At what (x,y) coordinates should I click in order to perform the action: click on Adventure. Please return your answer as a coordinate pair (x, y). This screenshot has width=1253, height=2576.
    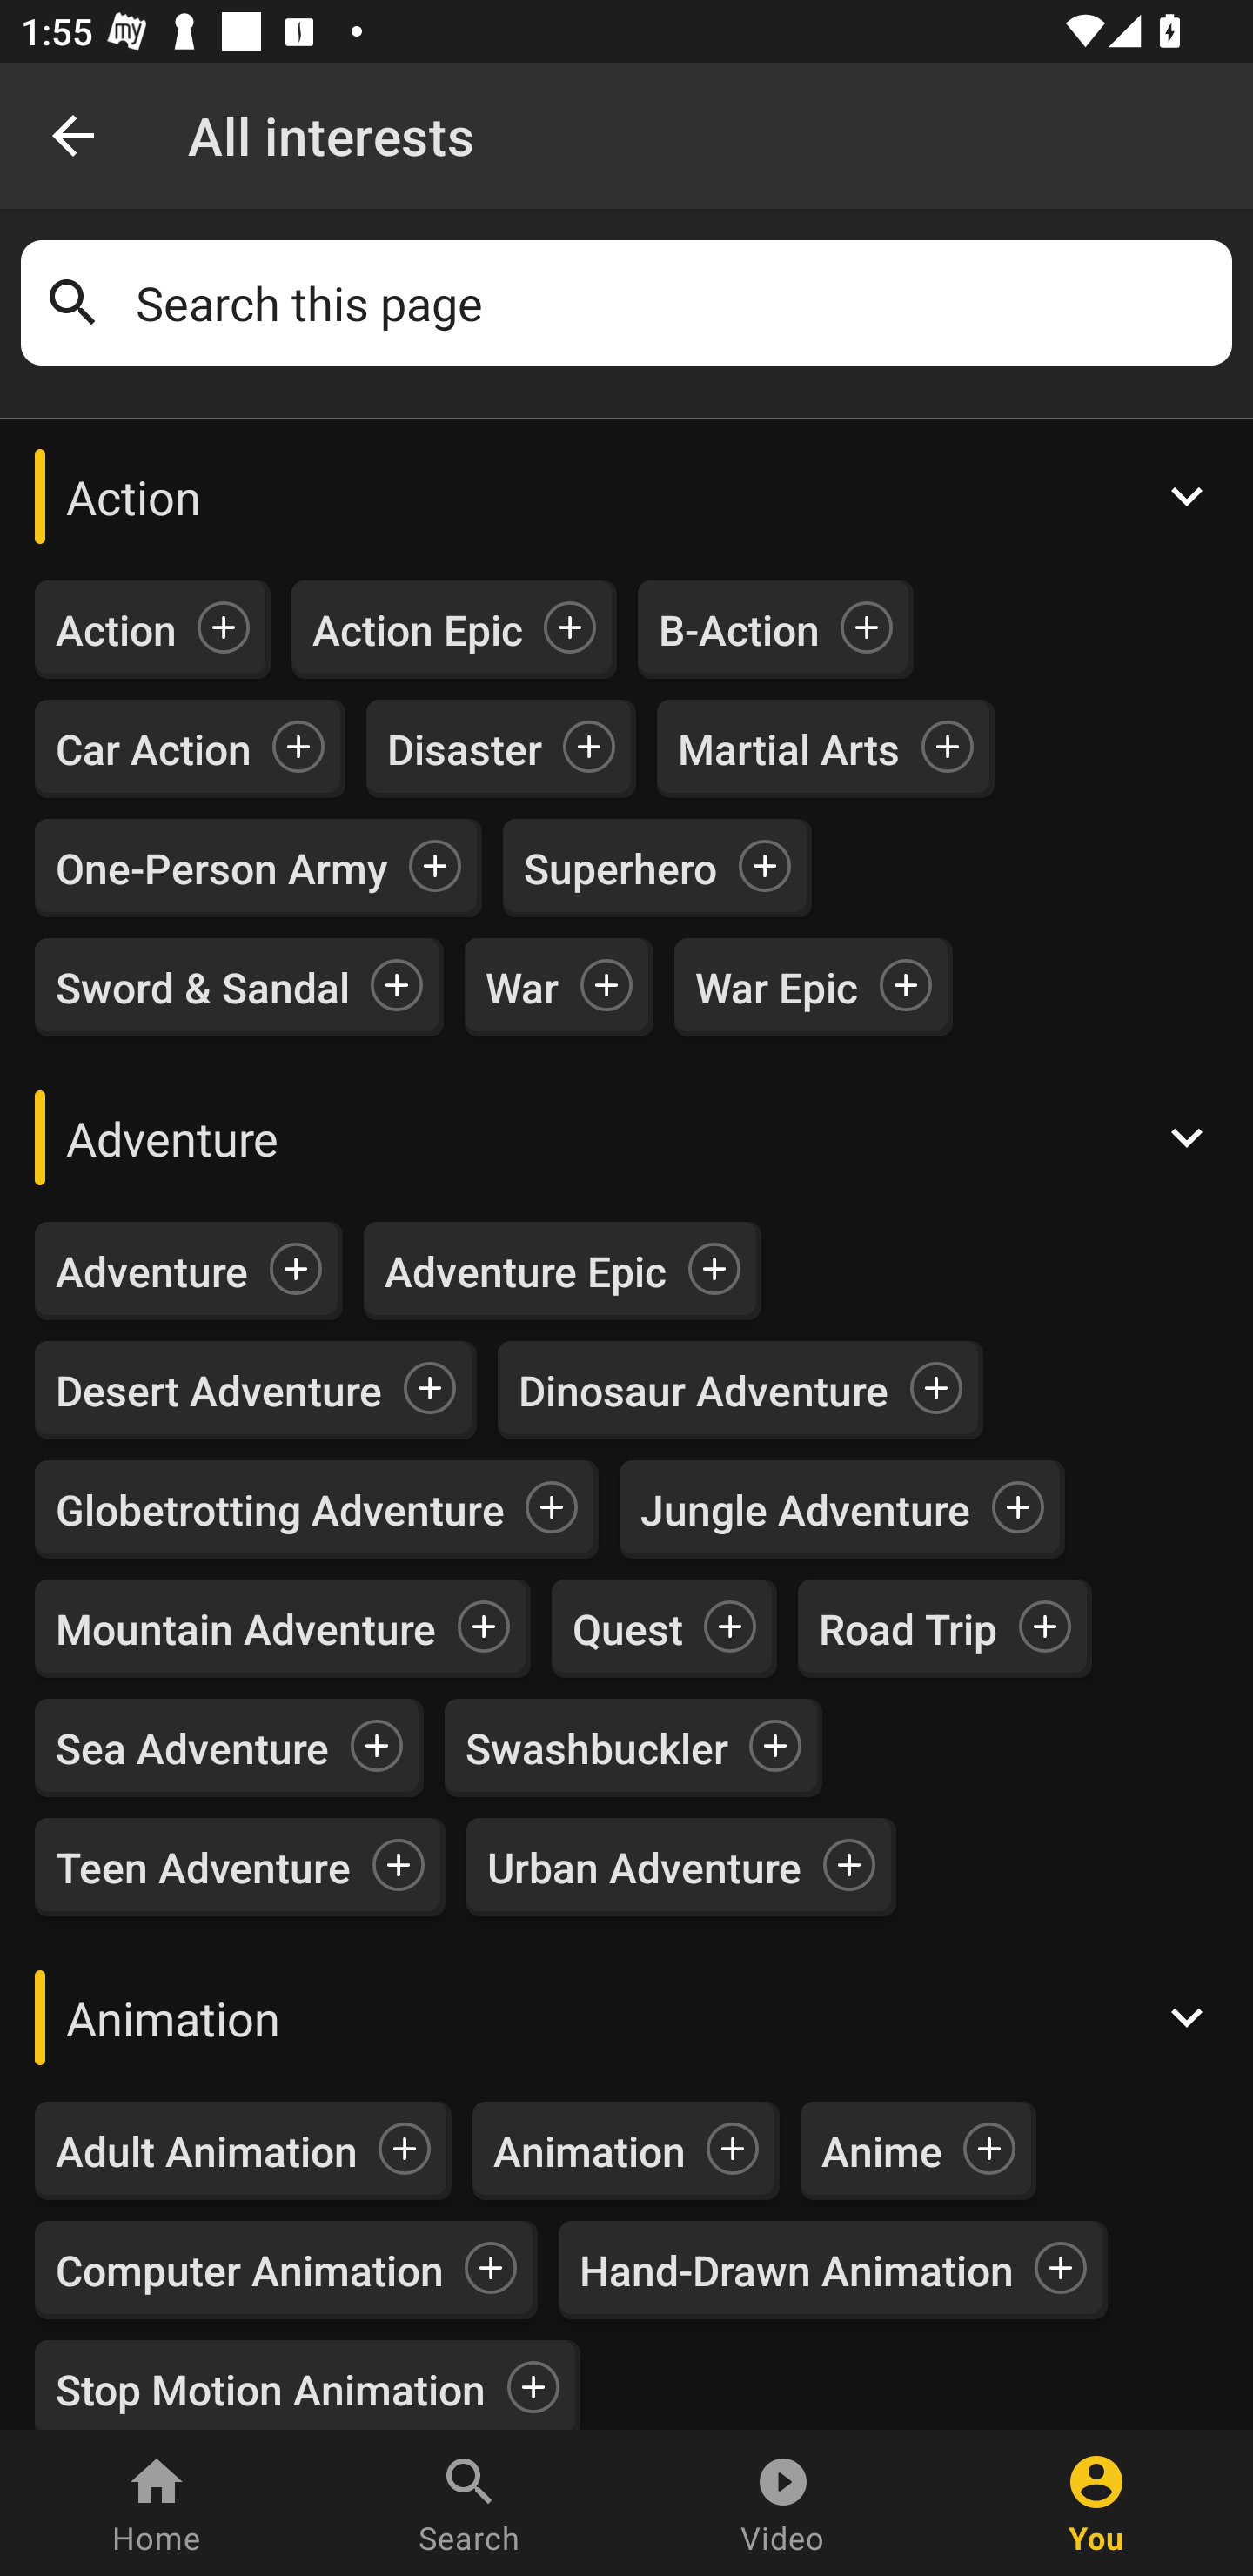
    Looking at the image, I should click on (626, 1137).